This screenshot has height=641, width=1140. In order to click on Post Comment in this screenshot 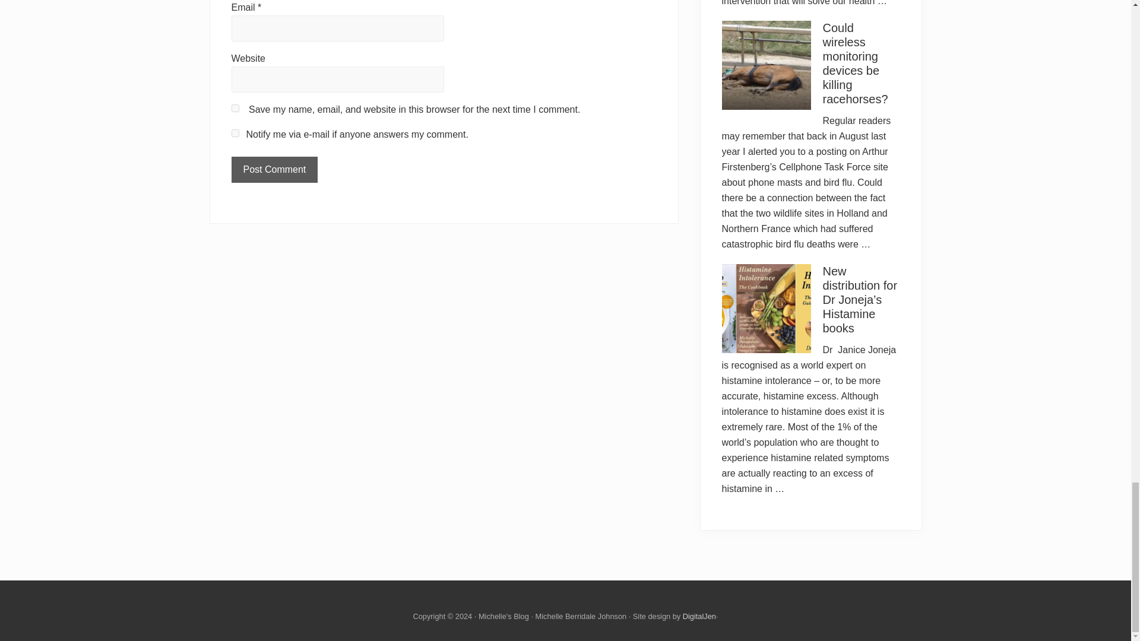, I will do `click(274, 169)`.